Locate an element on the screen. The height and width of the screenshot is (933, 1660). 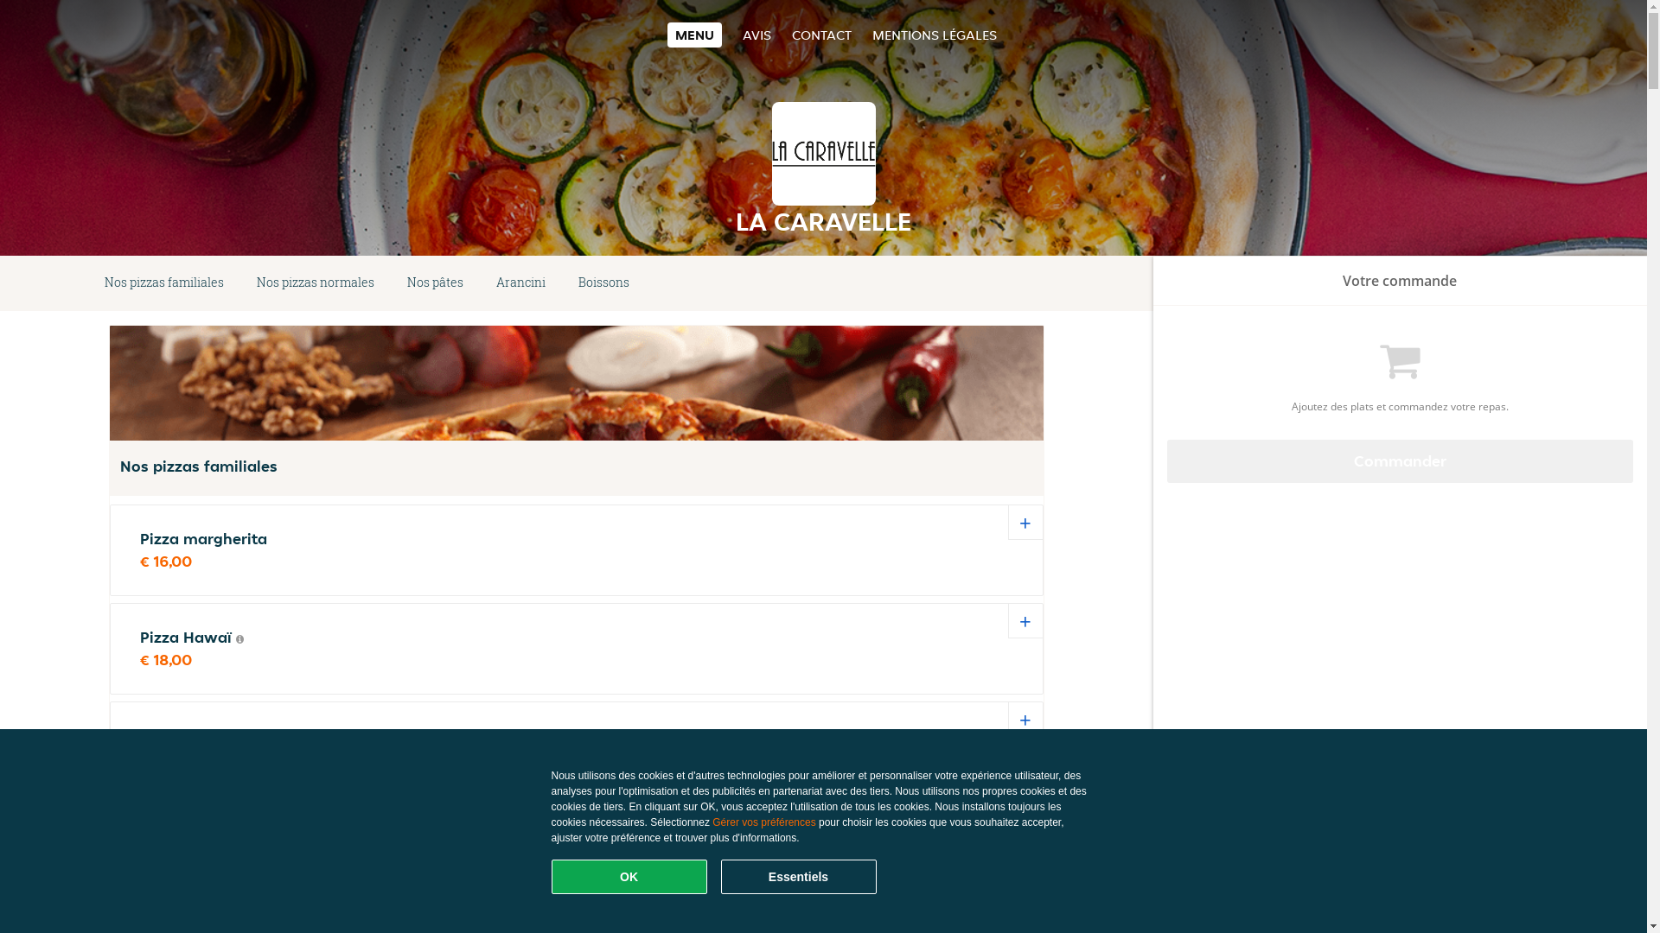
Commander is located at coordinates (1401, 461).